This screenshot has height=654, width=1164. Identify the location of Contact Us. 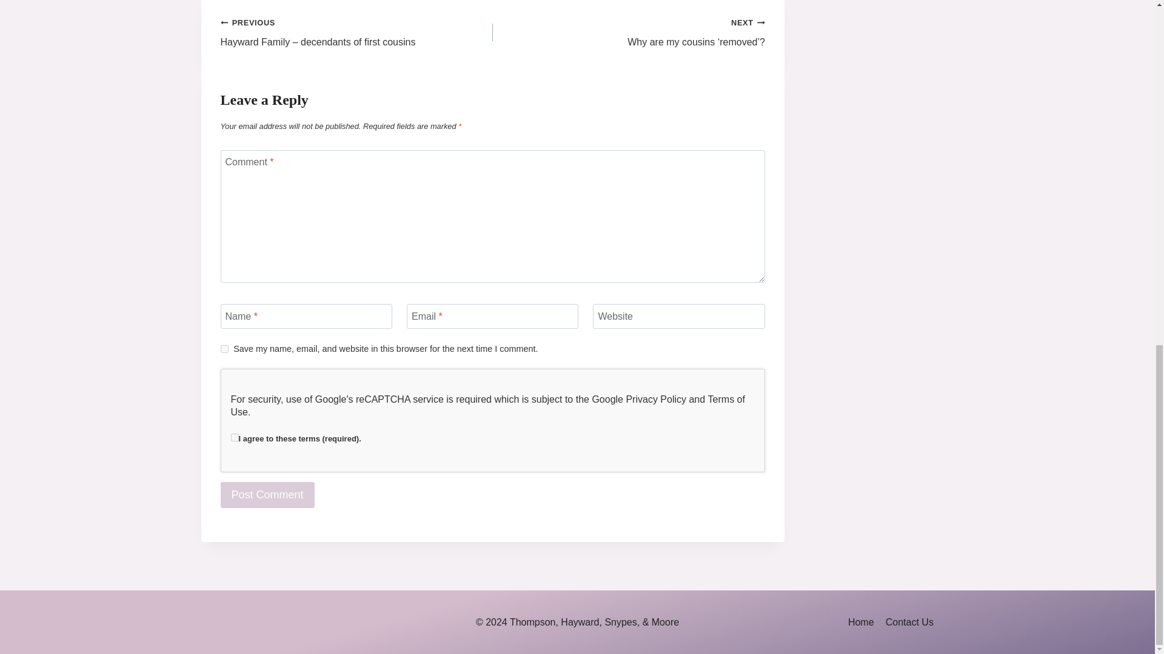
(909, 622).